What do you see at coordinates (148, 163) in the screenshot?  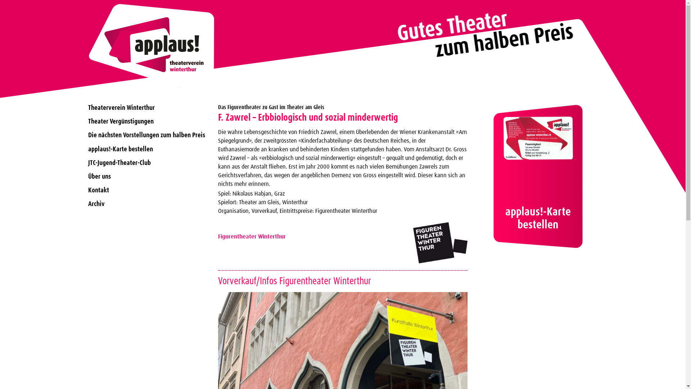 I see `JTC-Jugend-Theater-Club` at bounding box center [148, 163].